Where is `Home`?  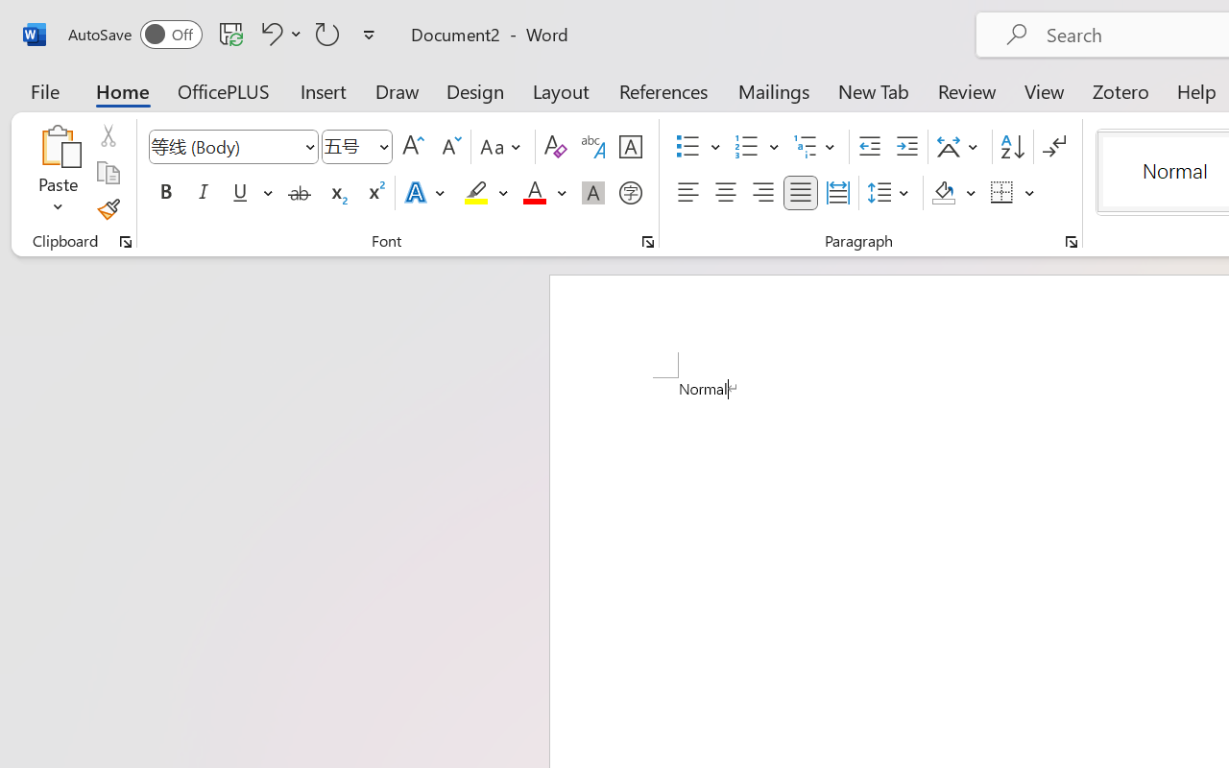 Home is located at coordinates (123, 90).